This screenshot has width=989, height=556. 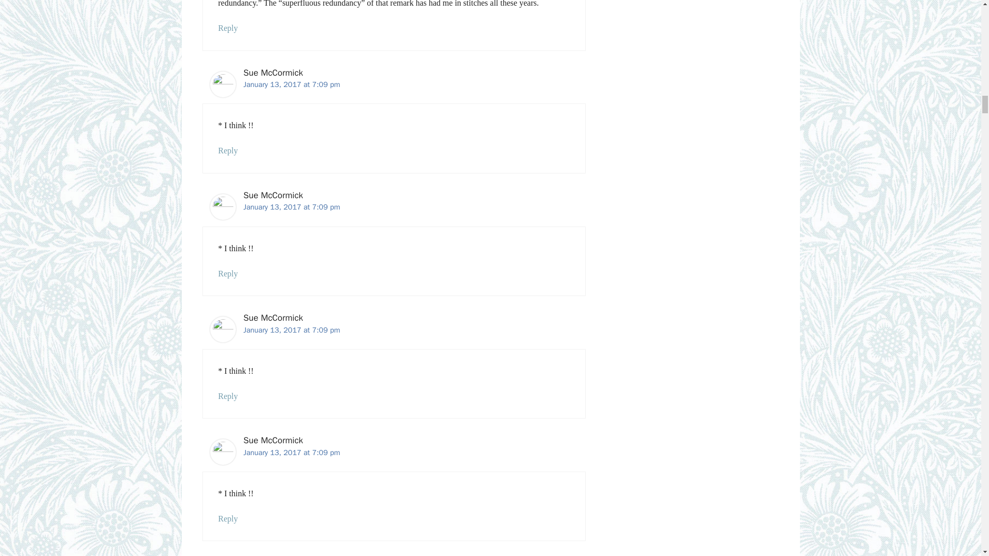 What do you see at coordinates (292, 84) in the screenshot?
I see `January 13, 2017 at 7:09 pm` at bounding box center [292, 84].